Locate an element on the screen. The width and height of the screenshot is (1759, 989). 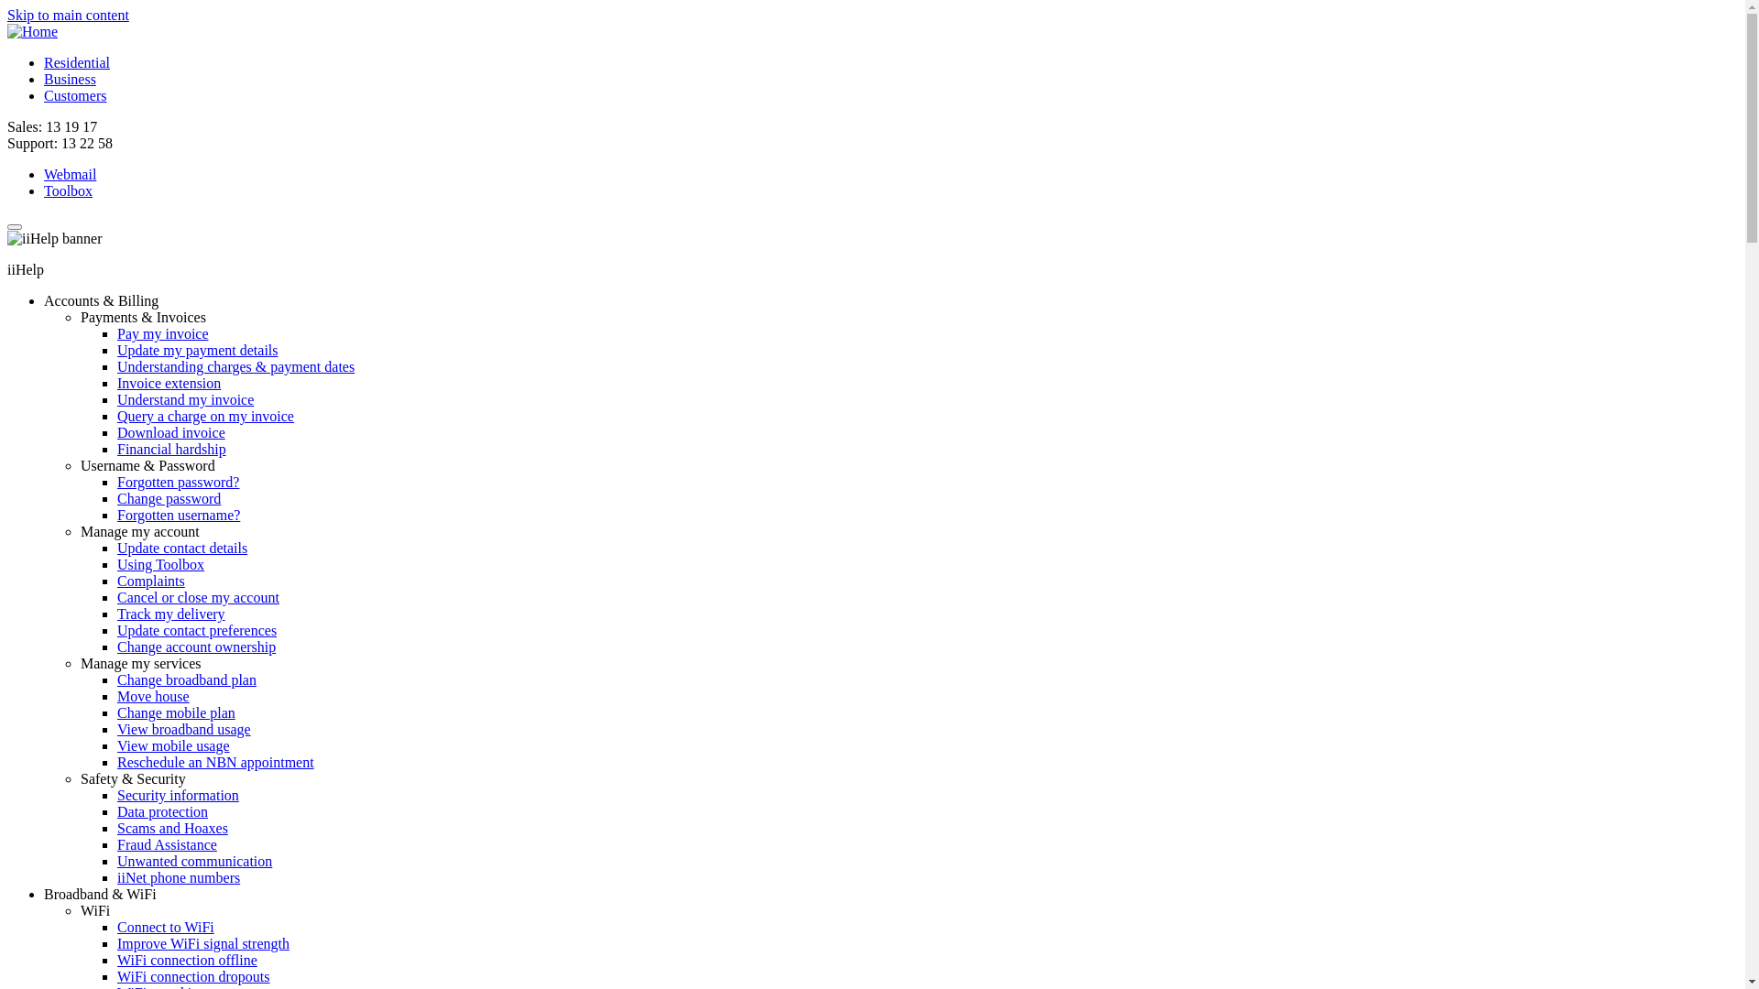
Move house is located at coordinates (154, 696).